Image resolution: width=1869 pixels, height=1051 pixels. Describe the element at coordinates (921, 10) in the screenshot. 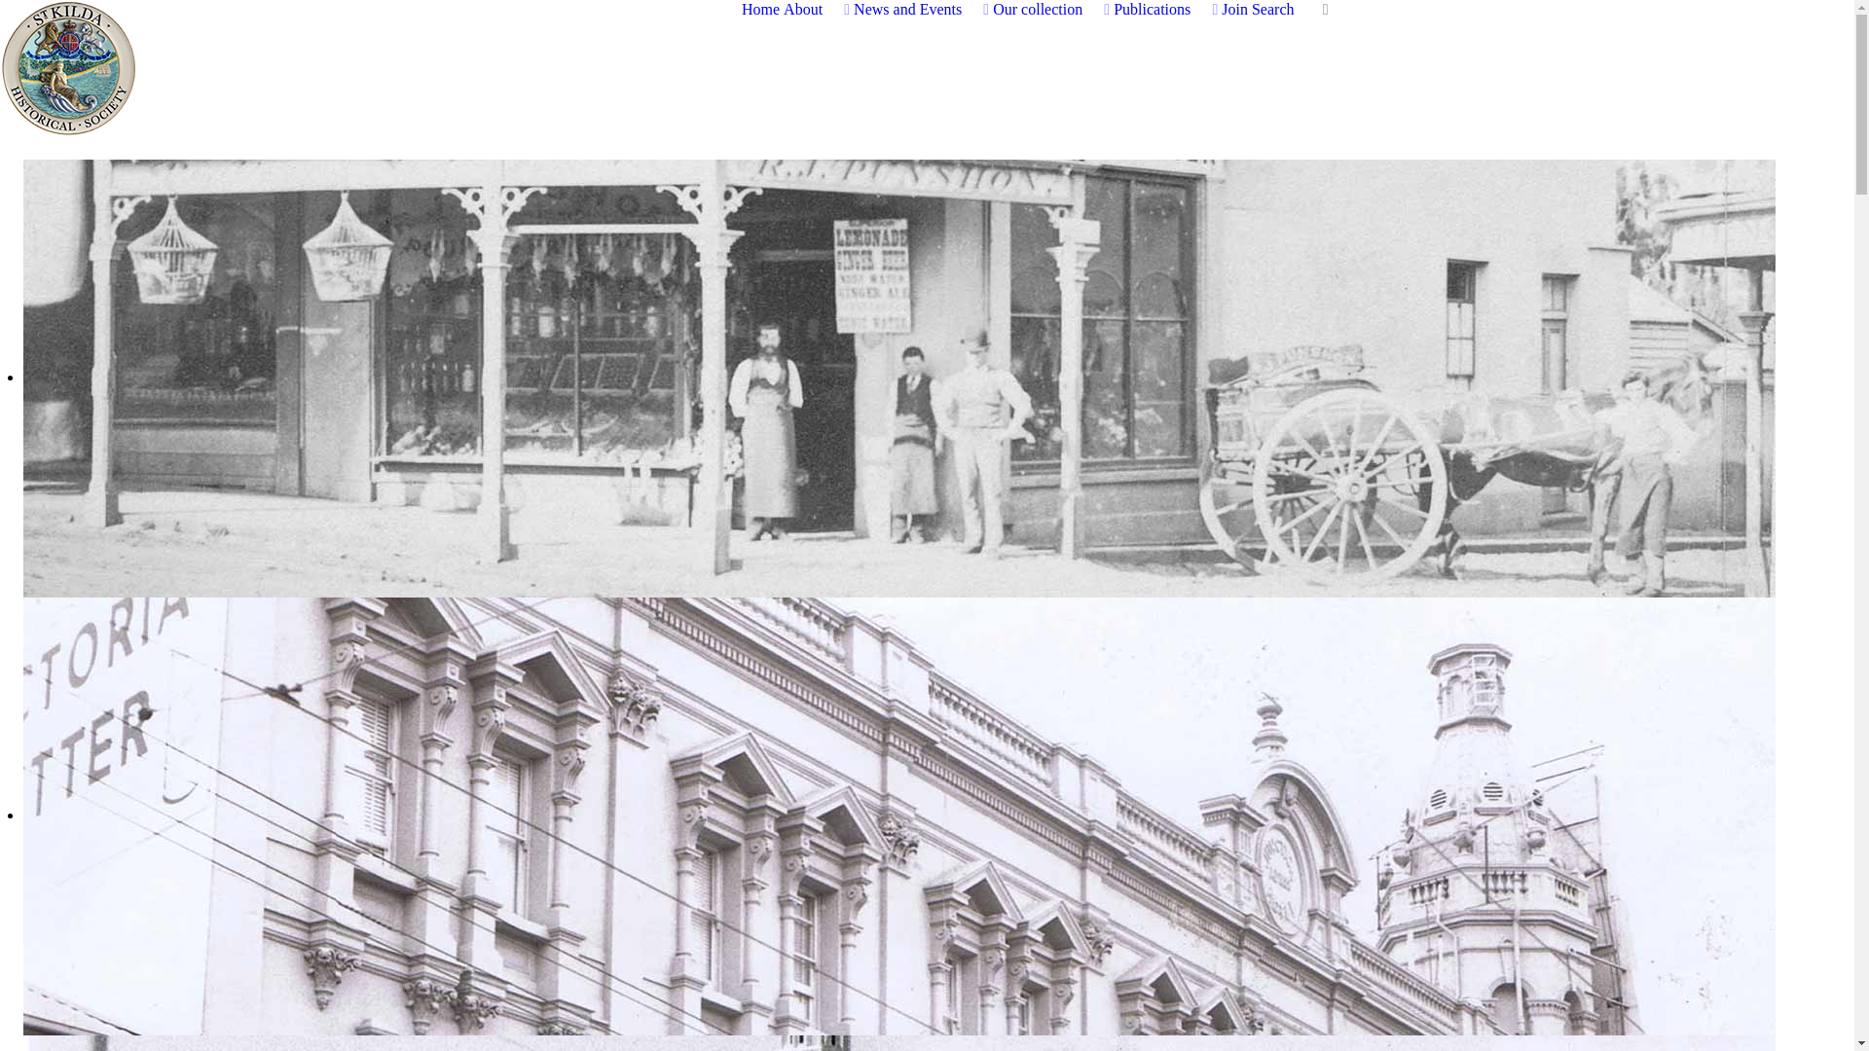

I see `News and Events` at that location.